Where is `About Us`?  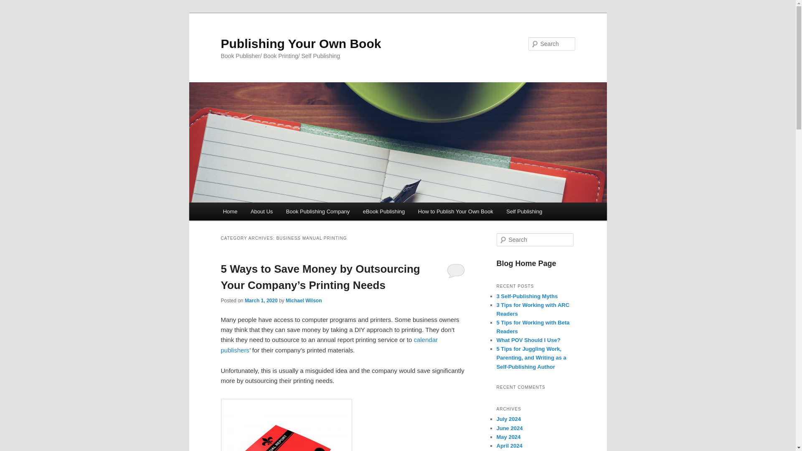
About Us is located at coordinates (261, 211).